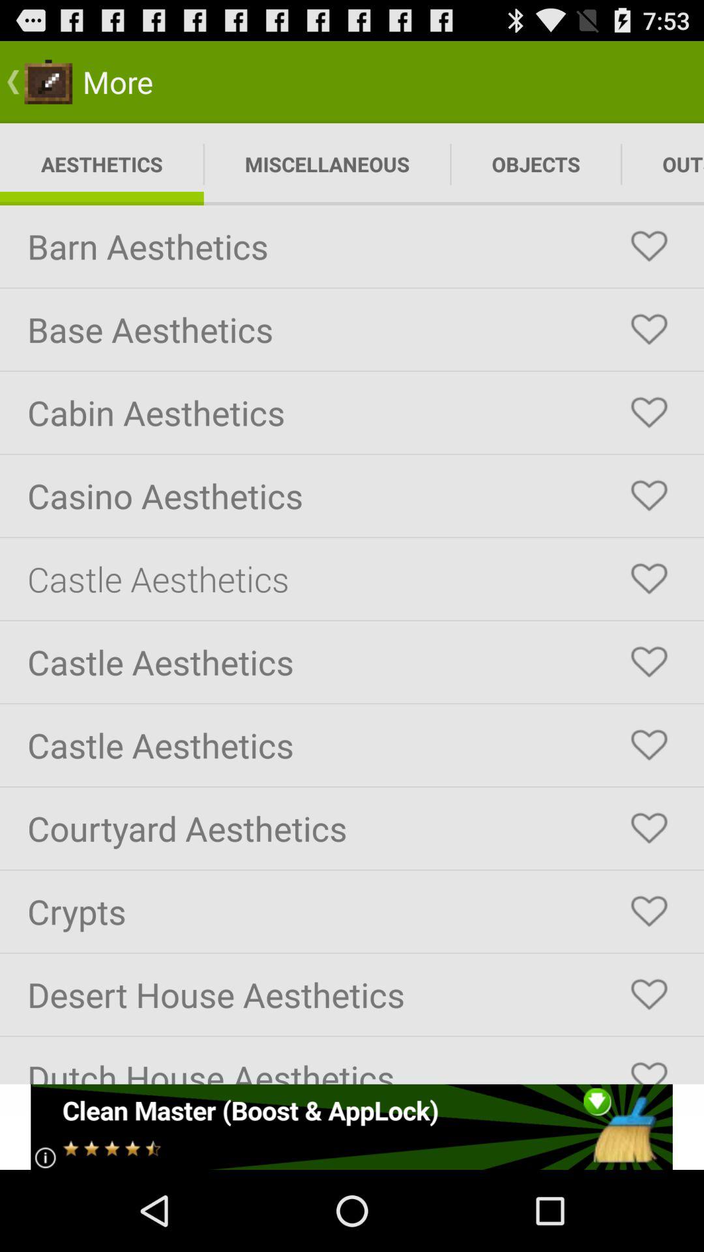  Describe the element at coordinates (649, 662) in the screenshot. I see `like castle aesthetics` at that location.